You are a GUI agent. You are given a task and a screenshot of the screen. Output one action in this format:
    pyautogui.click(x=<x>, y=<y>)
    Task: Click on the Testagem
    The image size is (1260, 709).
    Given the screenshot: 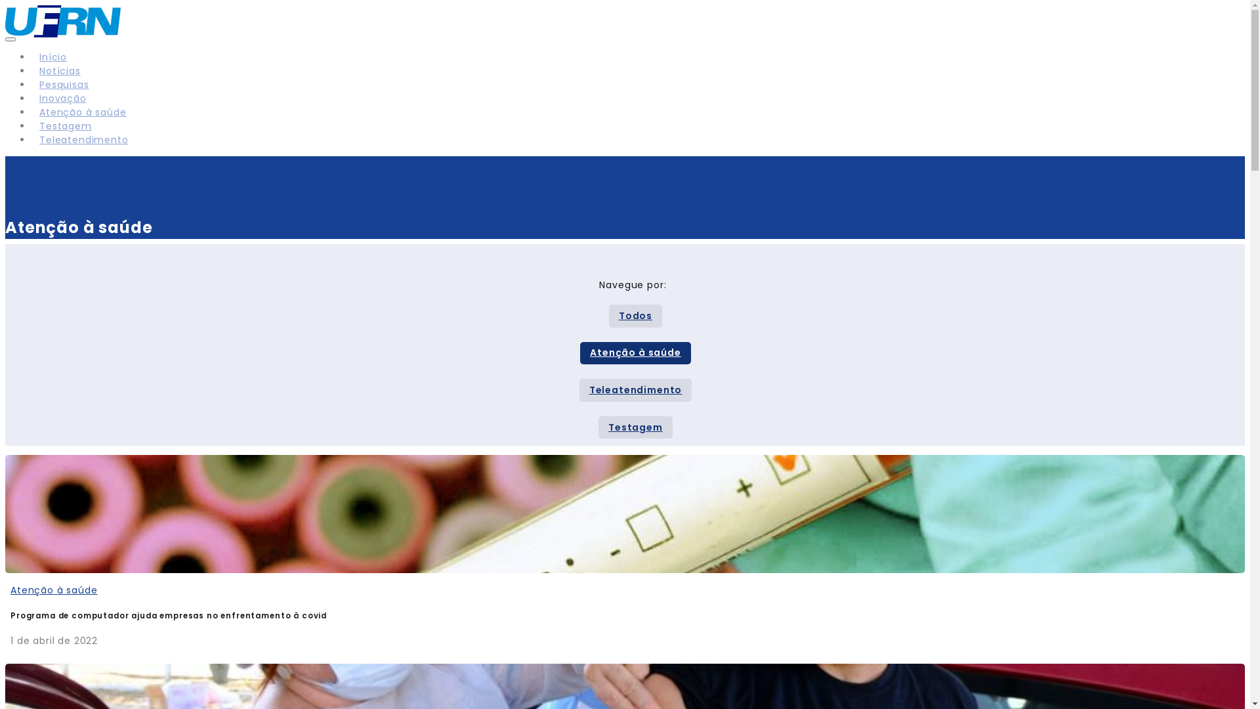 What is the action you would take?
    pyautogui.click(x=66, y=126)
    